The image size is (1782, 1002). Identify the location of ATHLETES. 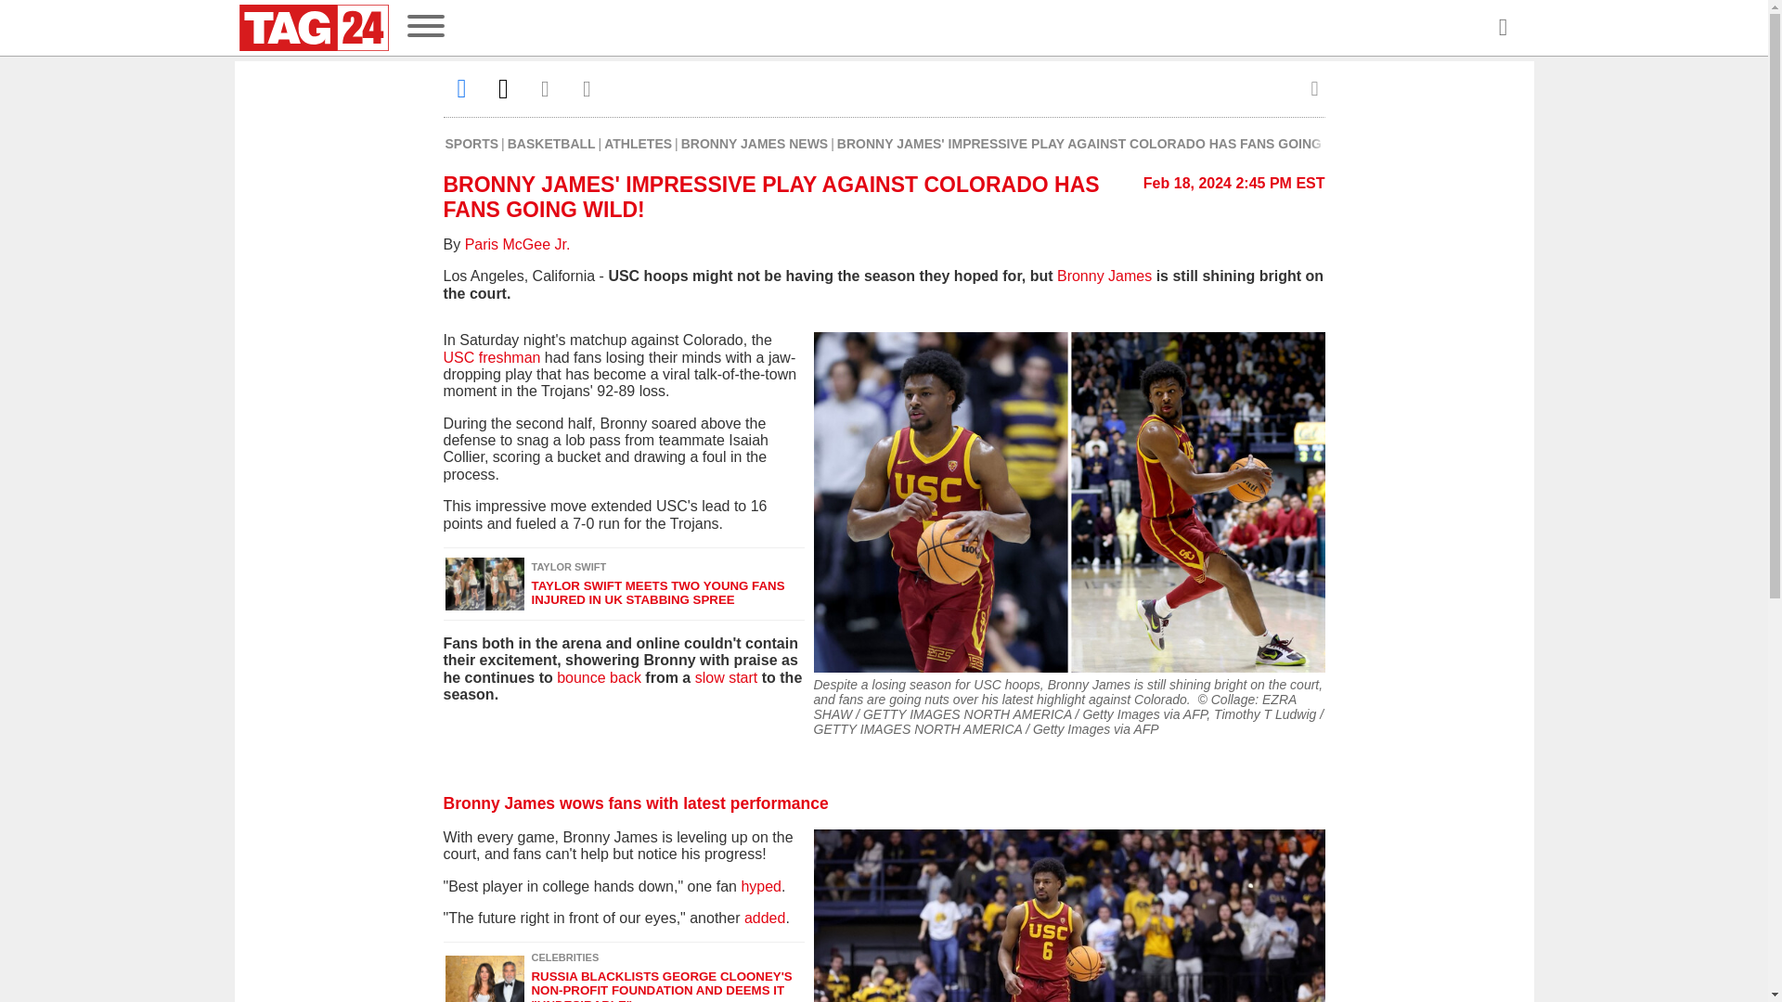
(637, 143).